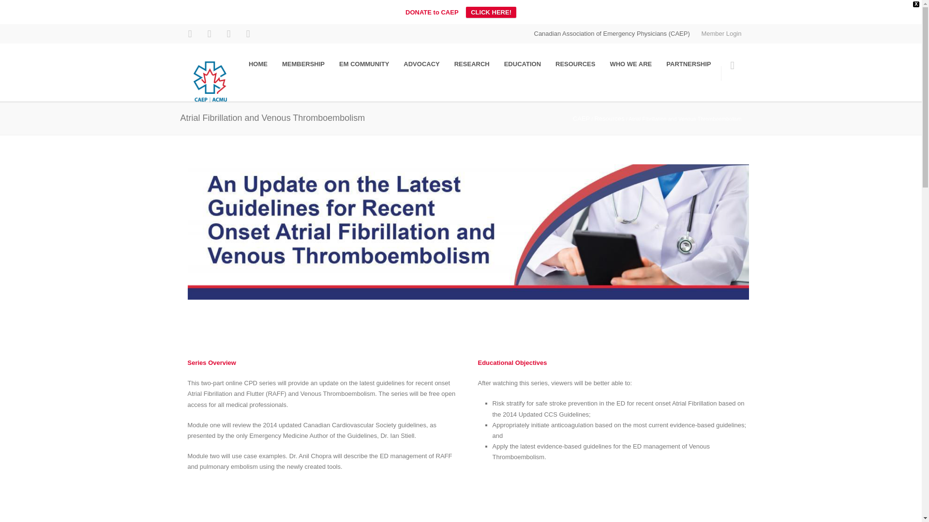 Image resolution: width=929 pixels, height=522 pixels. Describe the element at coordinates (364, 64) in the screenshot. I see `EM COMMUNITY` at that location.